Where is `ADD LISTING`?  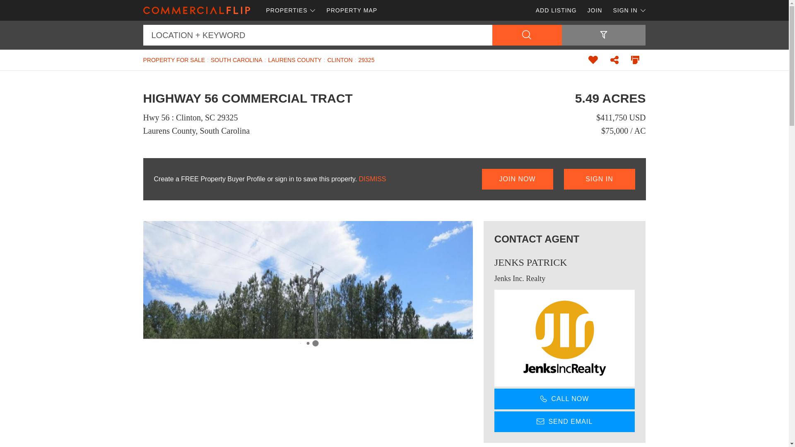
ADD LISTING is located at coordinates (556, 10).